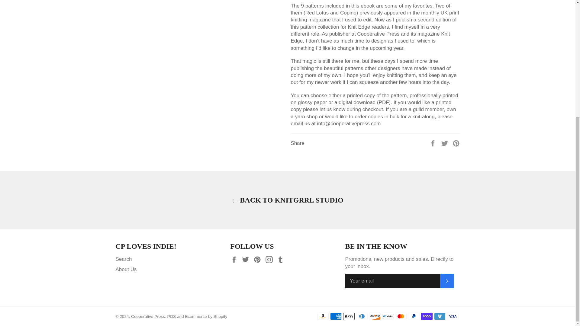 The height and width of the screenshot is (326, 580). Describe the element at coordinates (288, 200) in the screenshot. I see `BACK TO KNITGRRL STUDIO` at that location.